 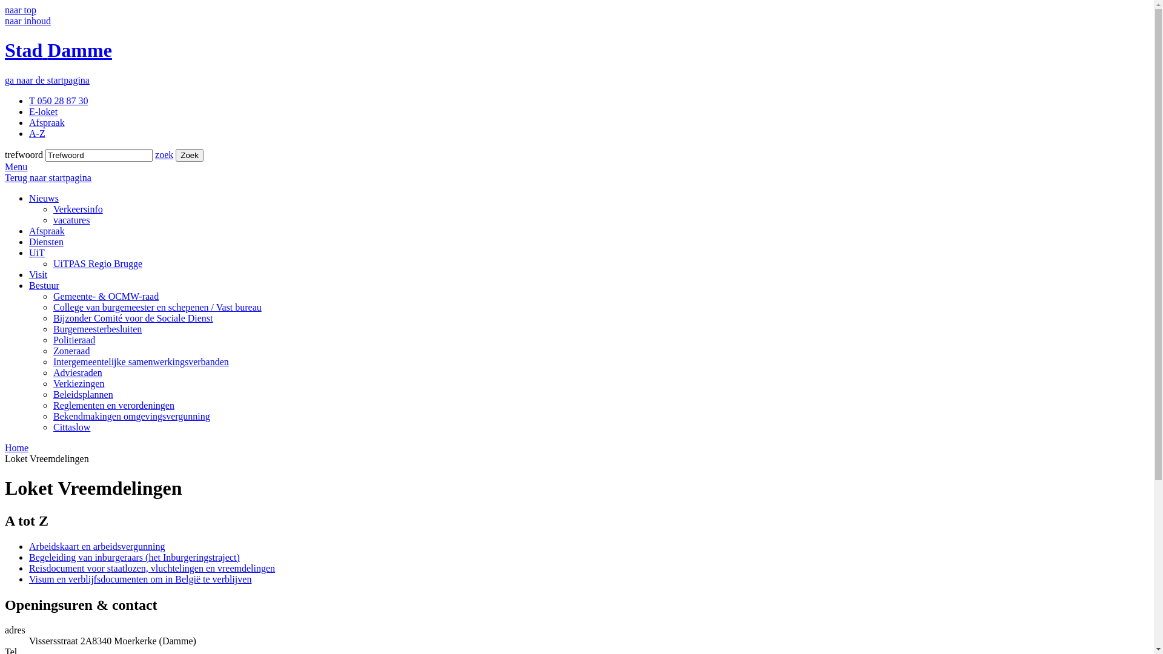 I want to click on Reisdocument voor staatlozen, vluchtelingen en vreemdelingen, so click(x=152, y=568).